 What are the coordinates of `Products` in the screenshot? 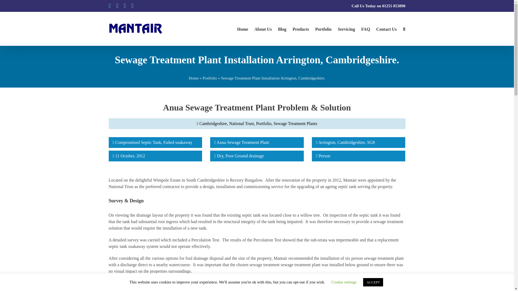 It's located at (301, 29).